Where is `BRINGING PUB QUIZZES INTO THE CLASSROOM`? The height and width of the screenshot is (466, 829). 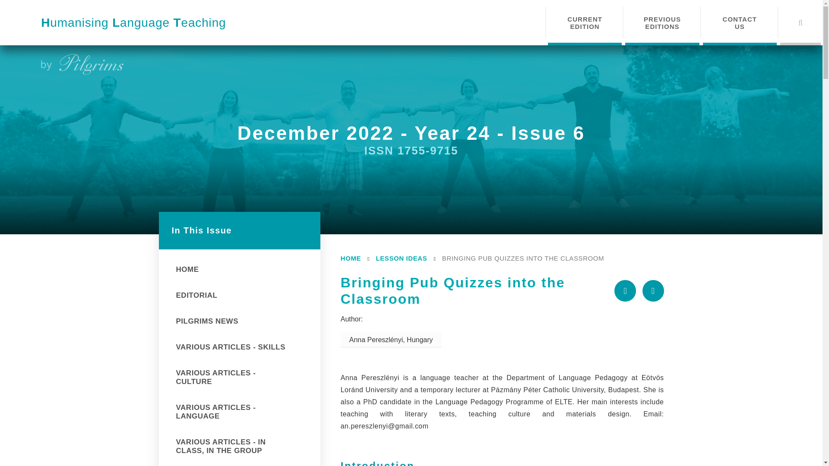
BRINGING PUB QUIZZES INTO THE CLASSROOM is located at coordinates (523, 258).